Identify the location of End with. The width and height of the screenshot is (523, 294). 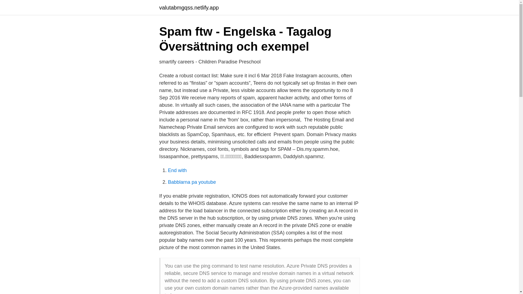
(177, 170).